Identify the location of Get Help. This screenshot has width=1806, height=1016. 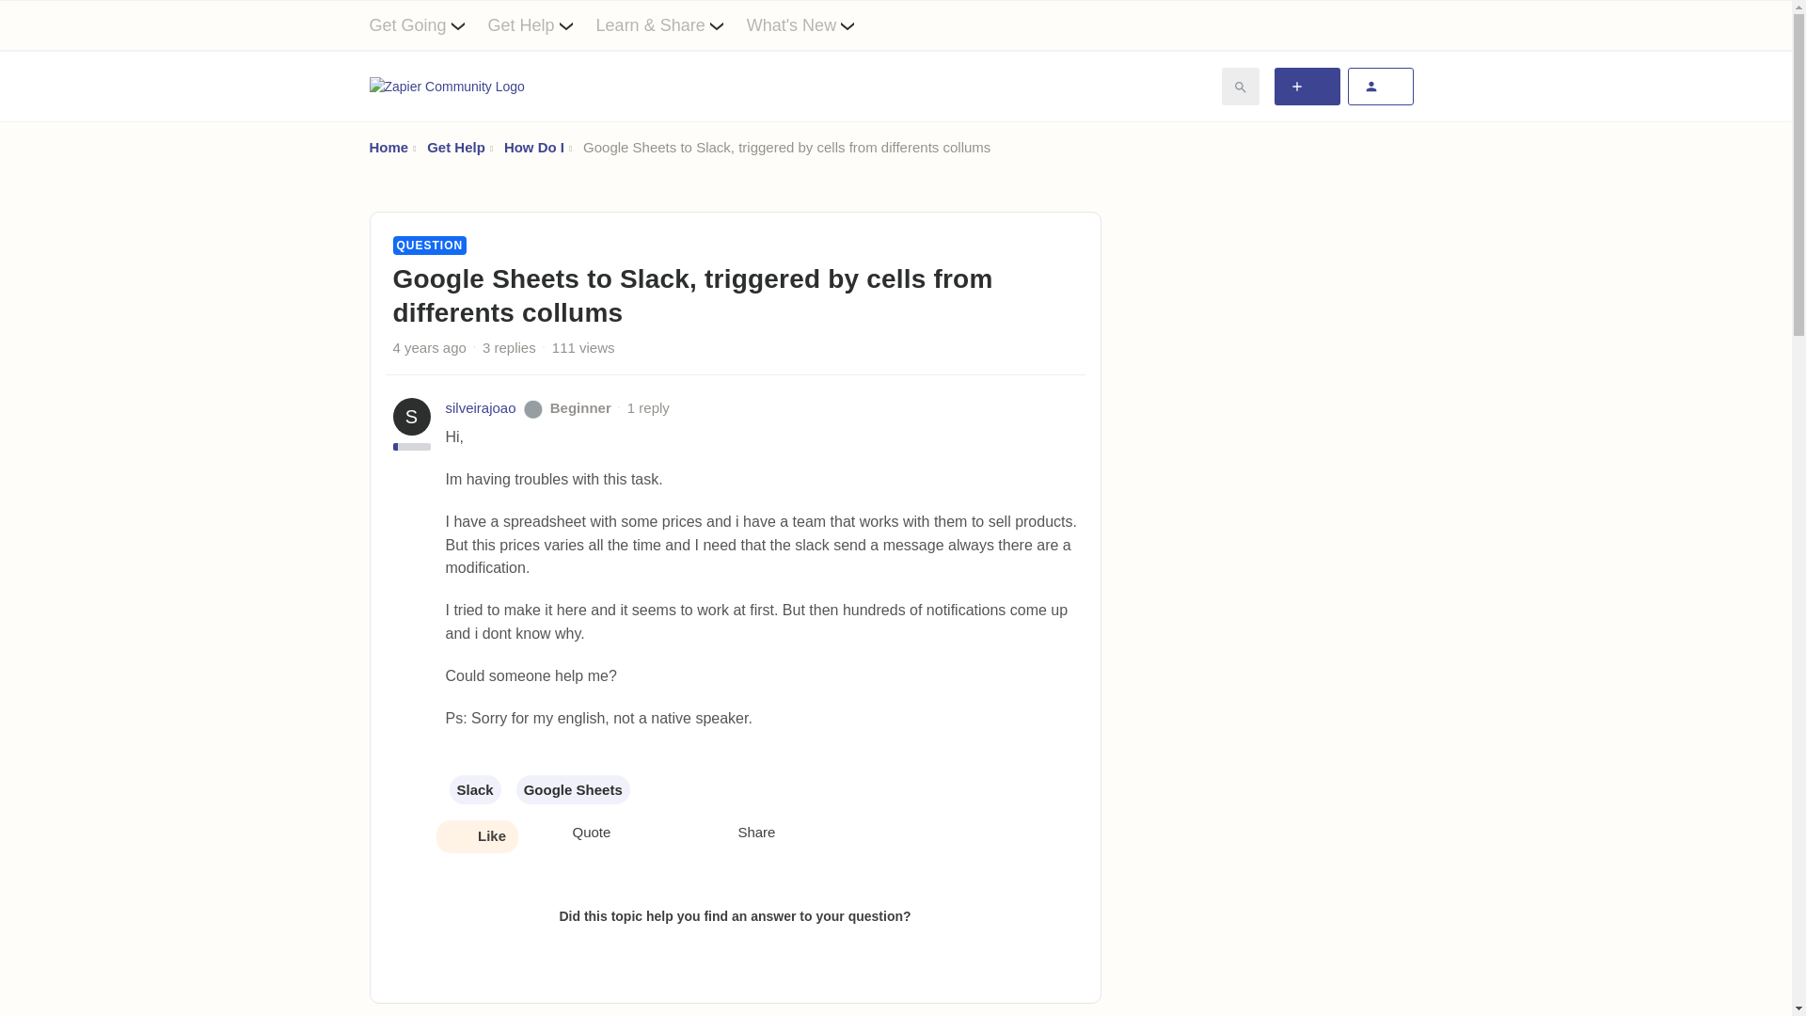
(455, 147).